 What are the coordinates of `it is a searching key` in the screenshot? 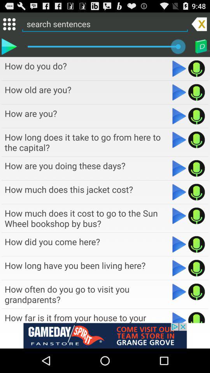 It's located at (179, 116).